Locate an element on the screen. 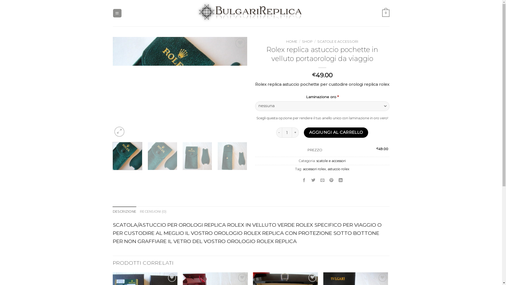 The height and width of the screenshot is (285, 506). 0 is located at coordinates (386, 13).